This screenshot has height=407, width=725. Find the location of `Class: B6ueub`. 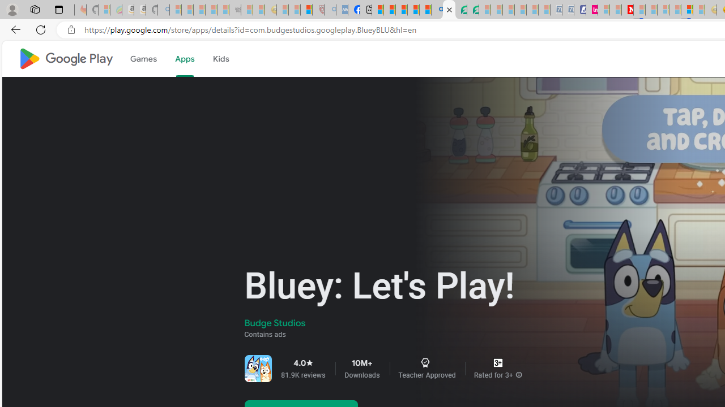

Class: B6ueub is located at coordinates (425, 362).